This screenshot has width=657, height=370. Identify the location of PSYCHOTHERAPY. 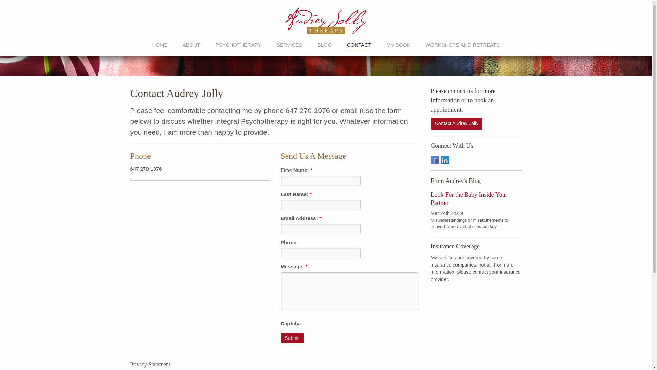
(238, 45).